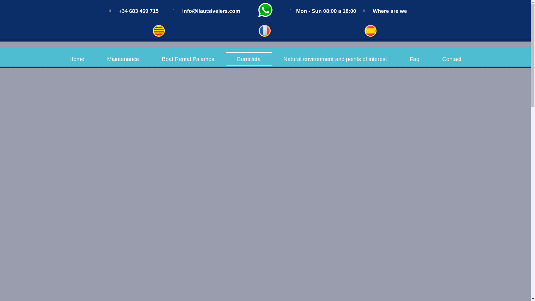  I want to click on france.png, so click(265, 32).